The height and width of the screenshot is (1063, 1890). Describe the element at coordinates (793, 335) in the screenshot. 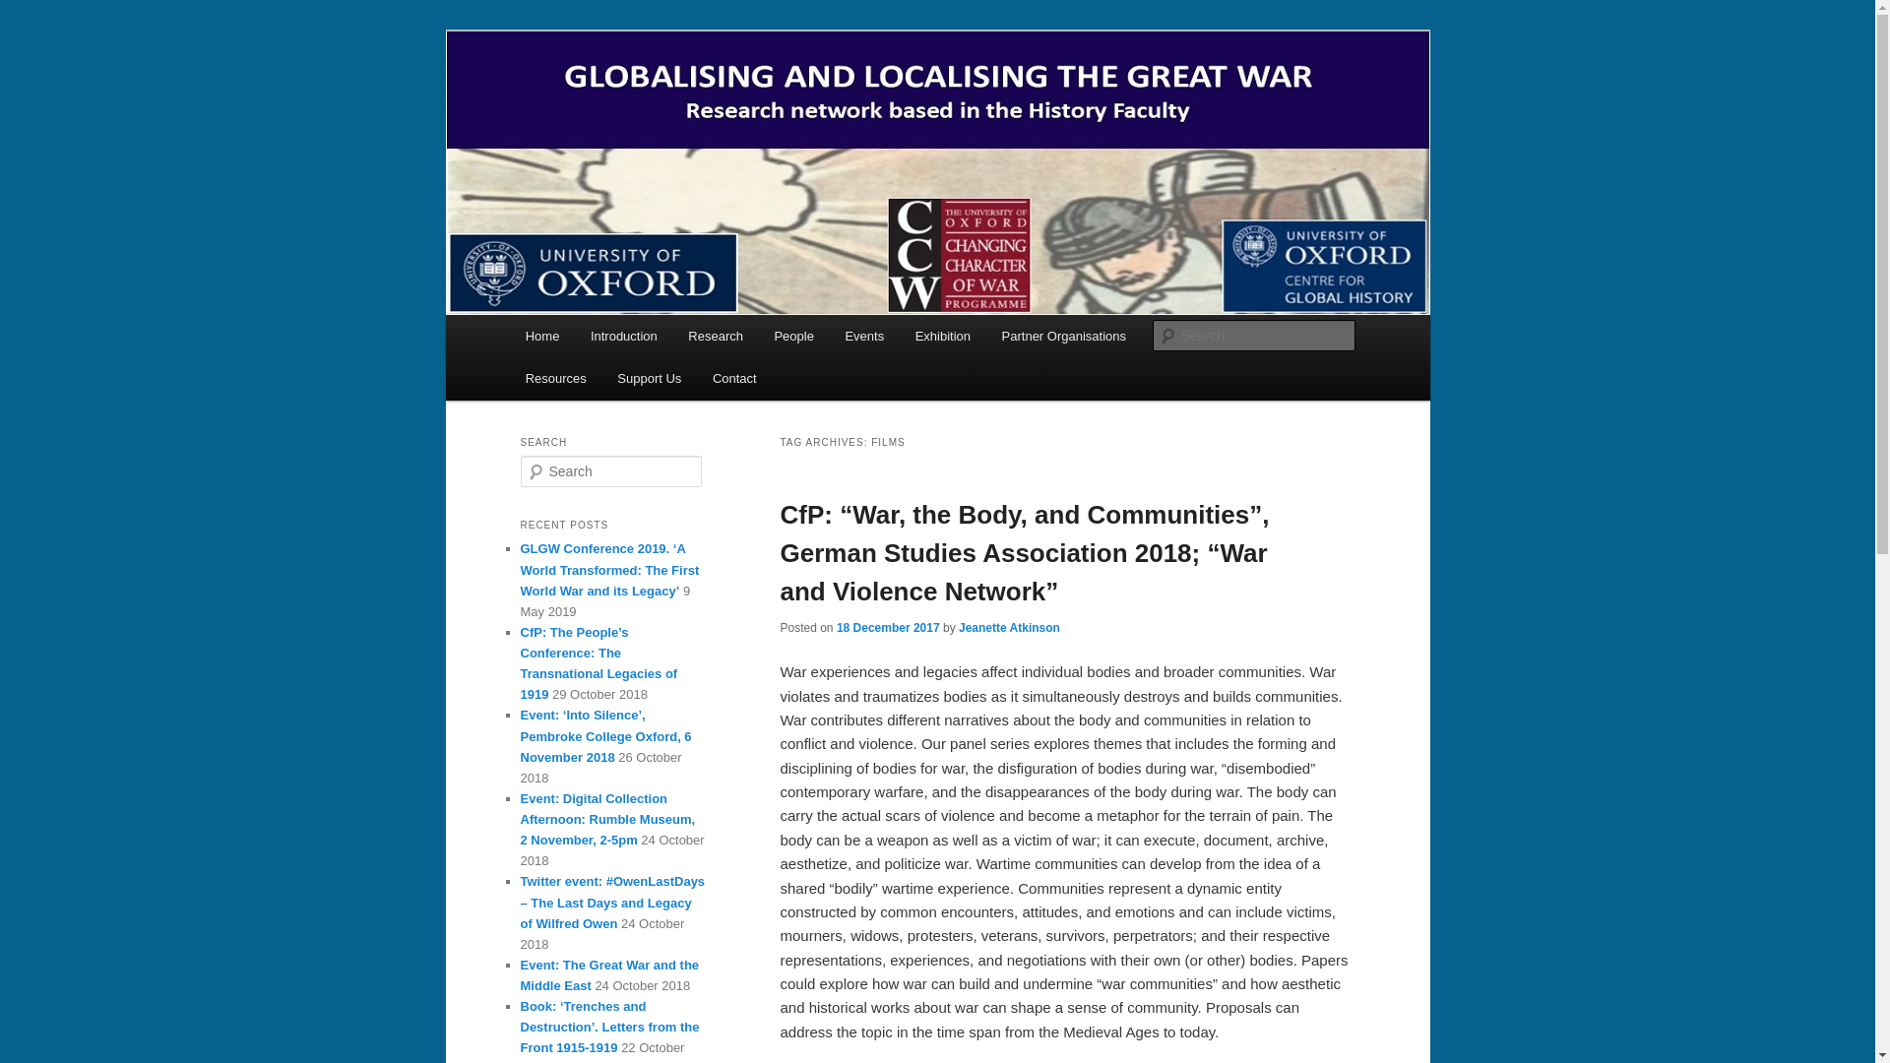

I see `People` at that location.